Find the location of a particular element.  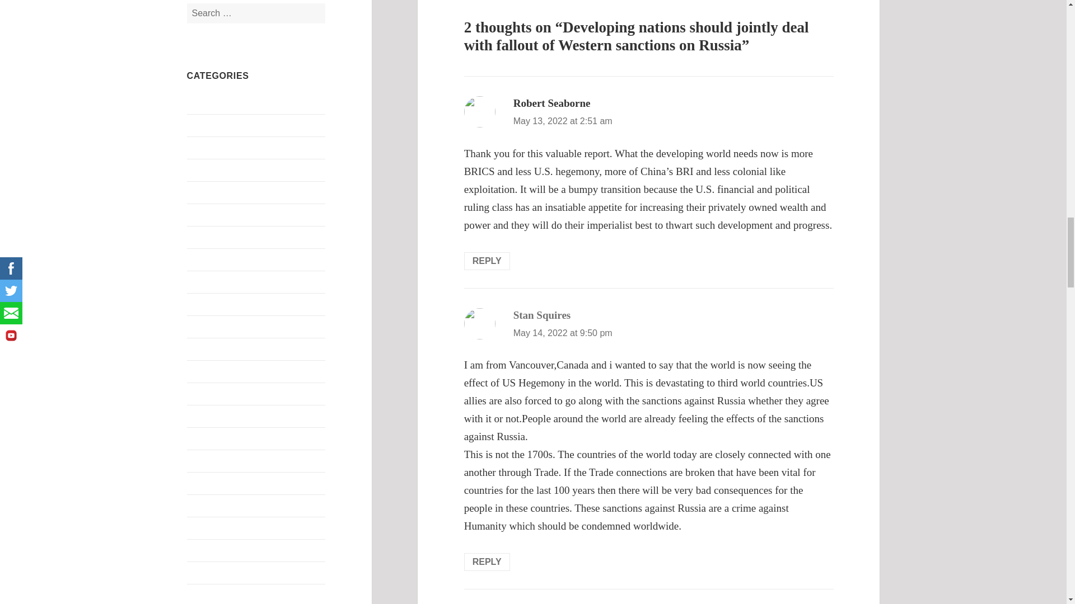

Agriculture is located at coordinates (207, 125).